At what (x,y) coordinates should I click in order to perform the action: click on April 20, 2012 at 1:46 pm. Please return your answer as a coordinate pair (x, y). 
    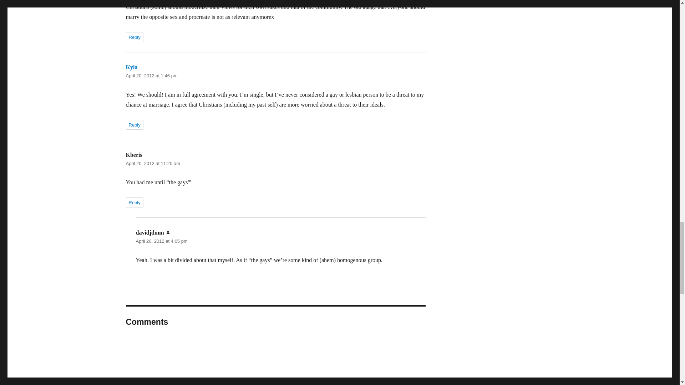
    Looking at the image, I should click on (151, 76).